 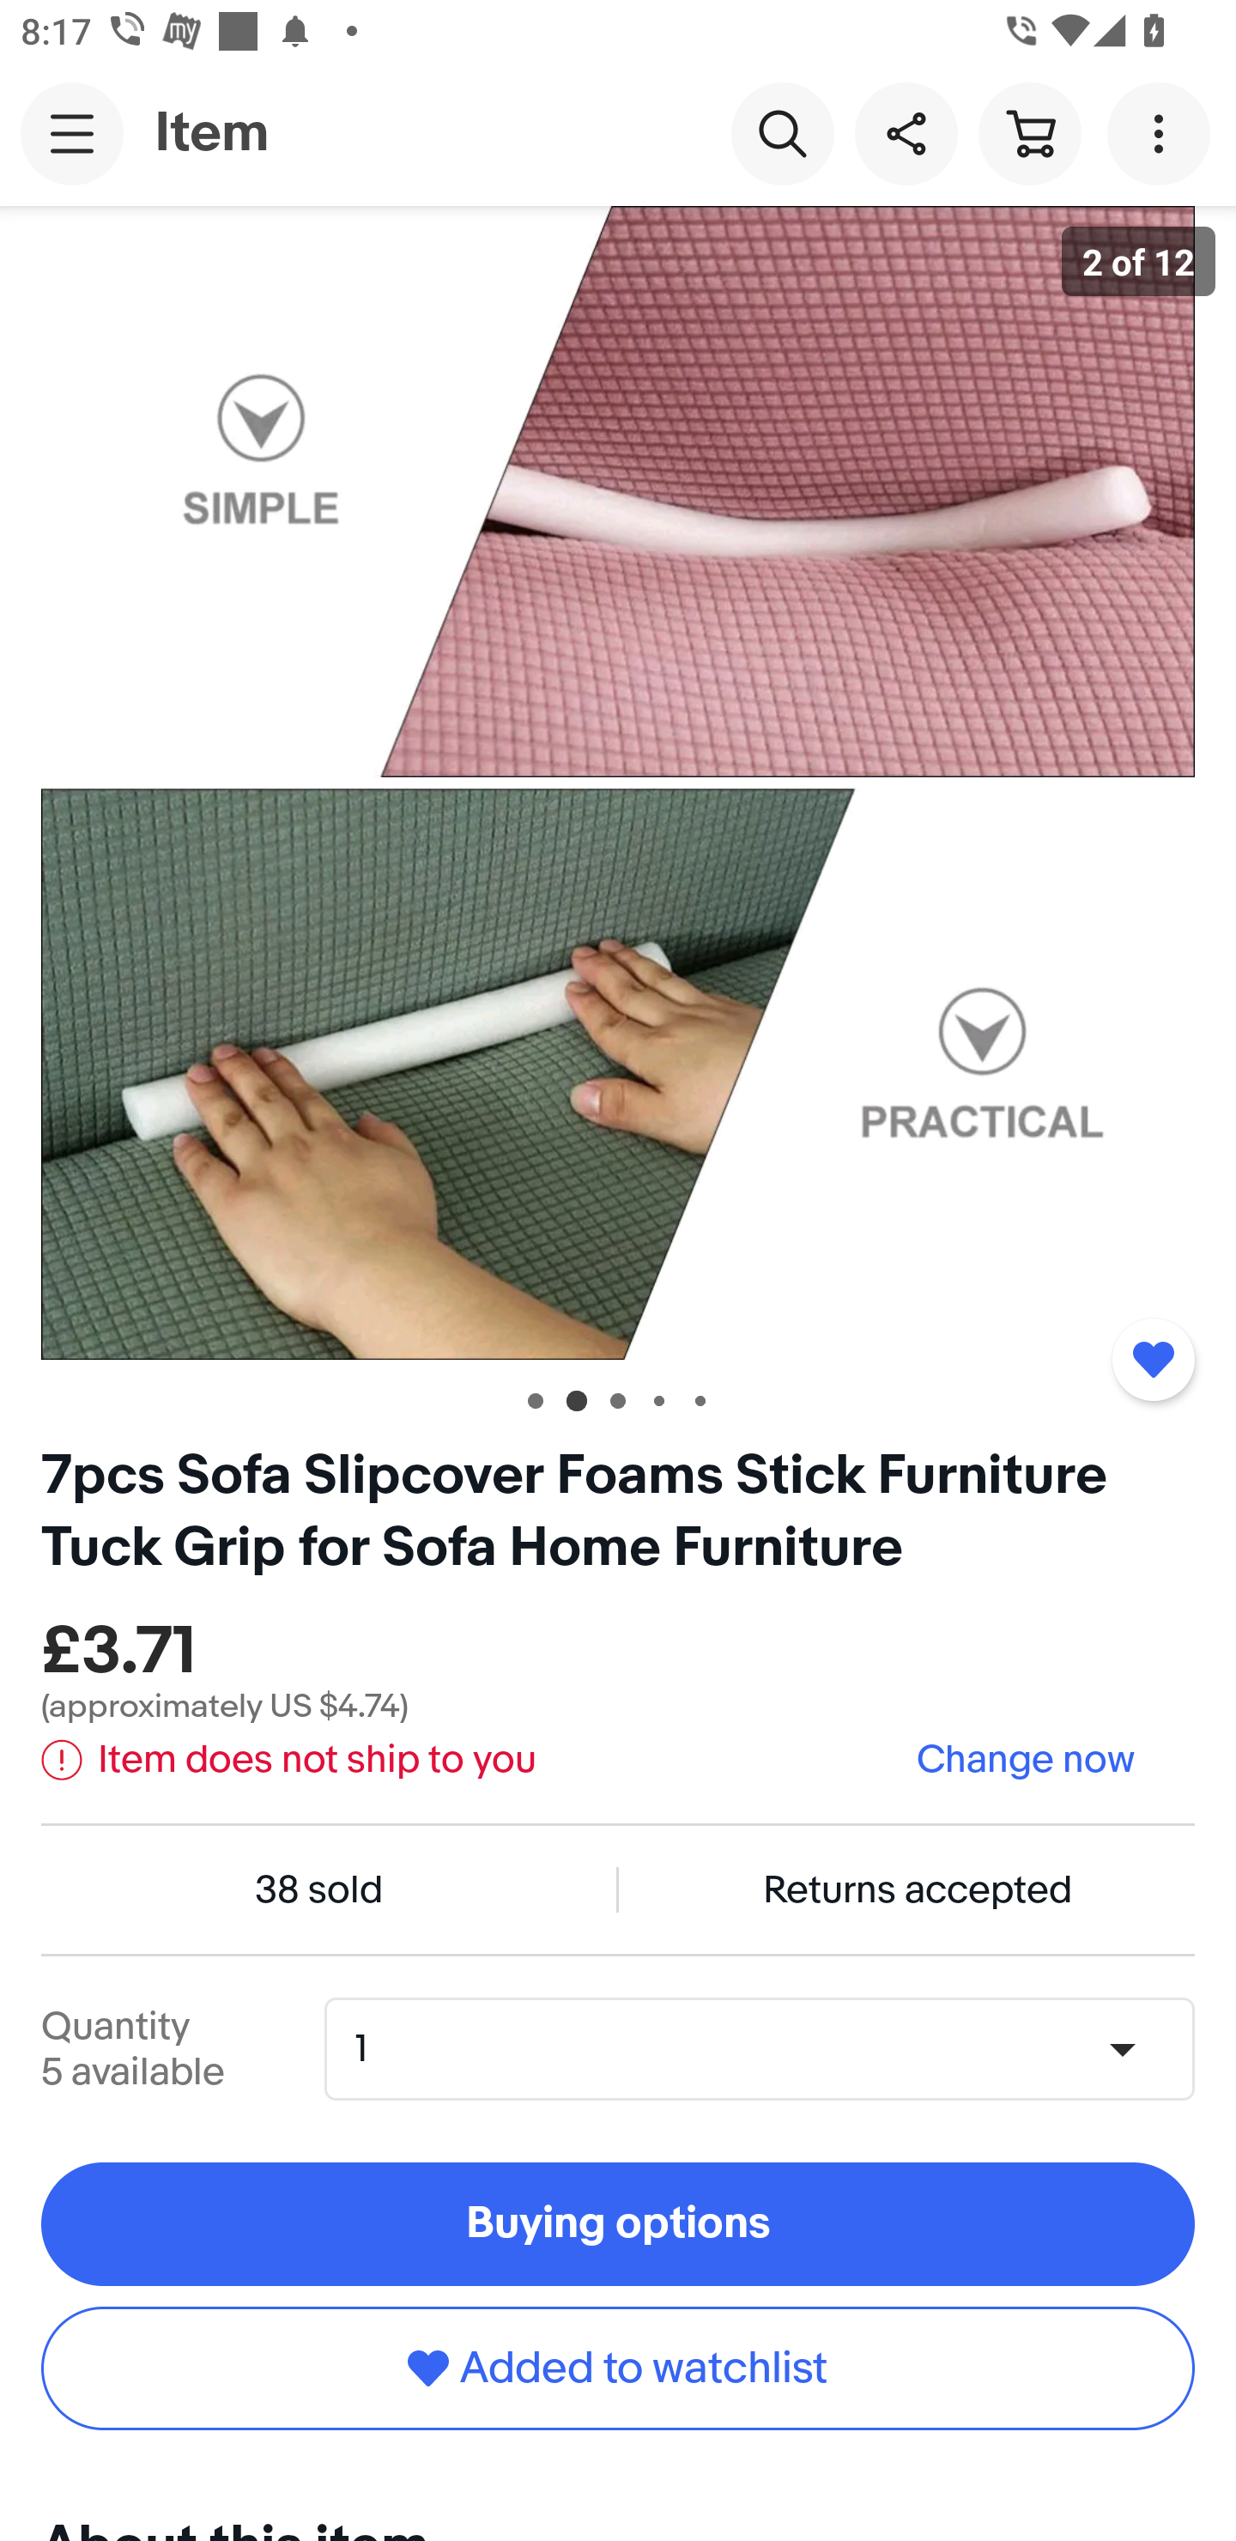 I want to click on Search, so click(x=782, y=132).